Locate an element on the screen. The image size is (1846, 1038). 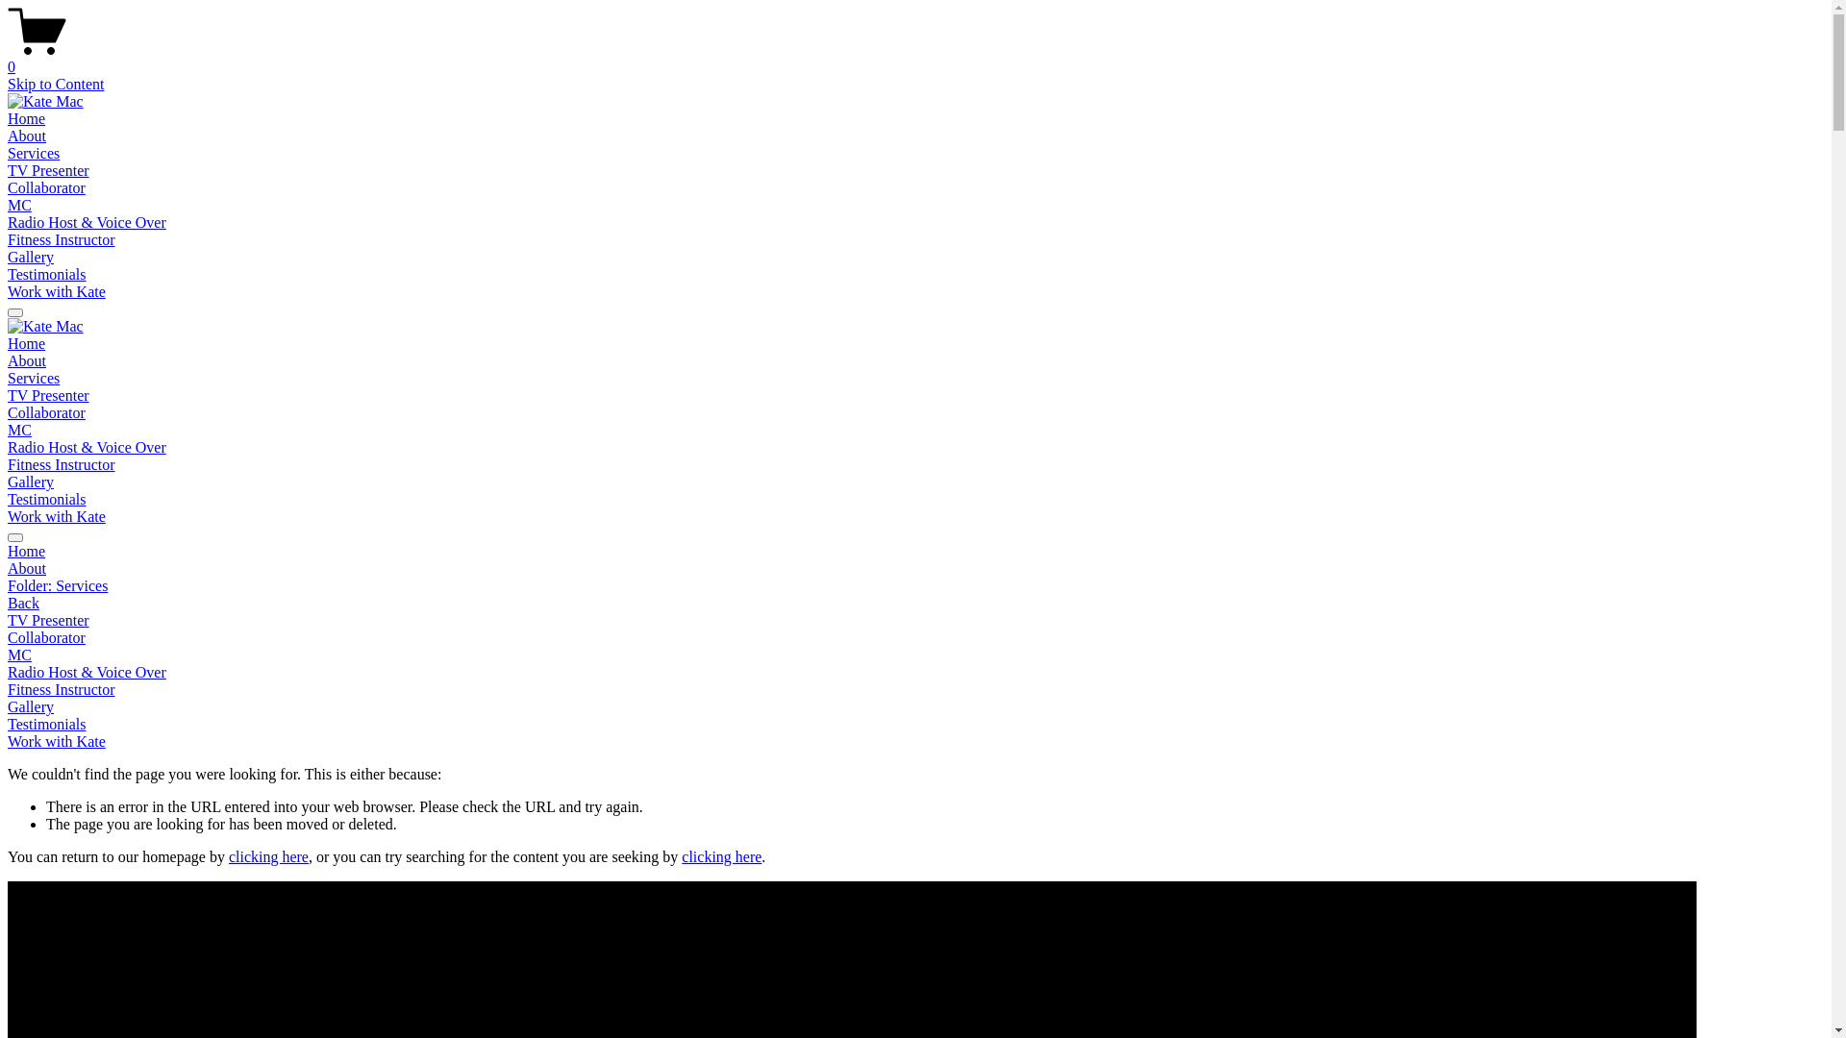
Fitness Instructor is located at coordinates (62, 240).